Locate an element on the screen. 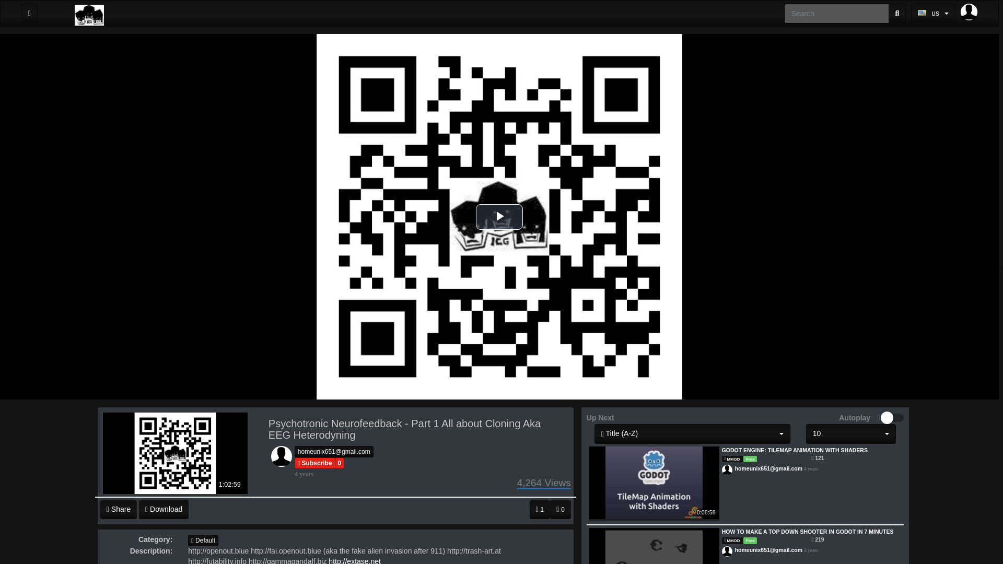 The height and width of the screenshot is (564, 1003). Play Video is located at coordinates (499, 216).